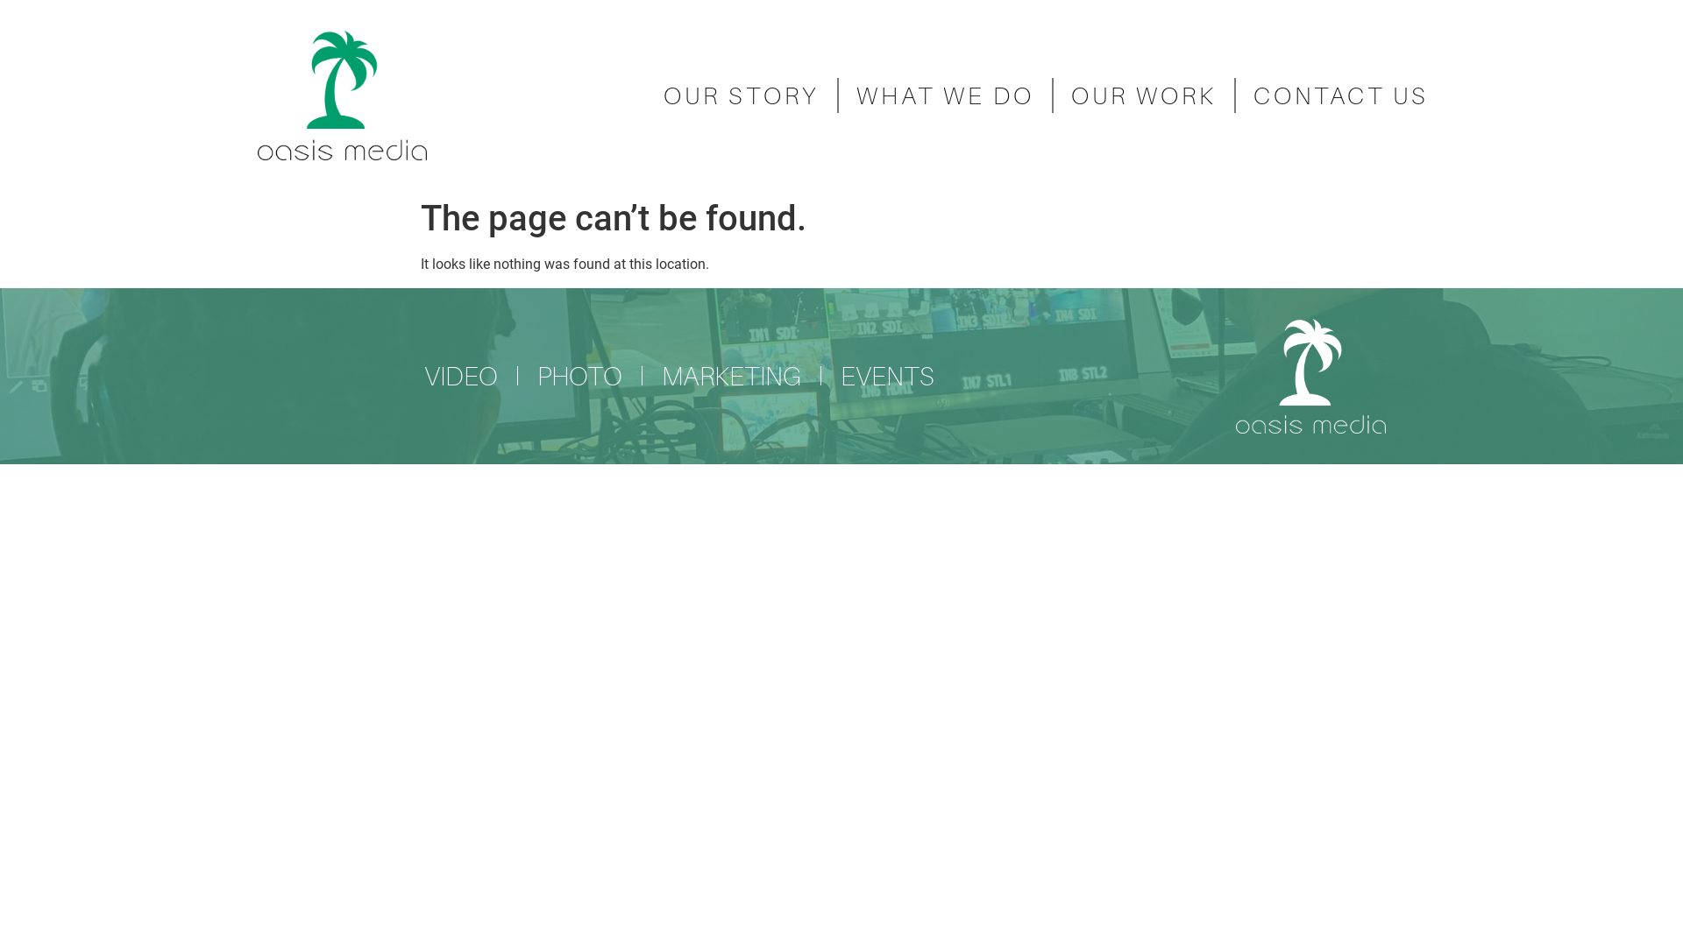 The height and width of the screenshot is (946, 1683). Describe the element at coordinates (1341, 95) in the screenshot. I see `CONTACT US` at that location.